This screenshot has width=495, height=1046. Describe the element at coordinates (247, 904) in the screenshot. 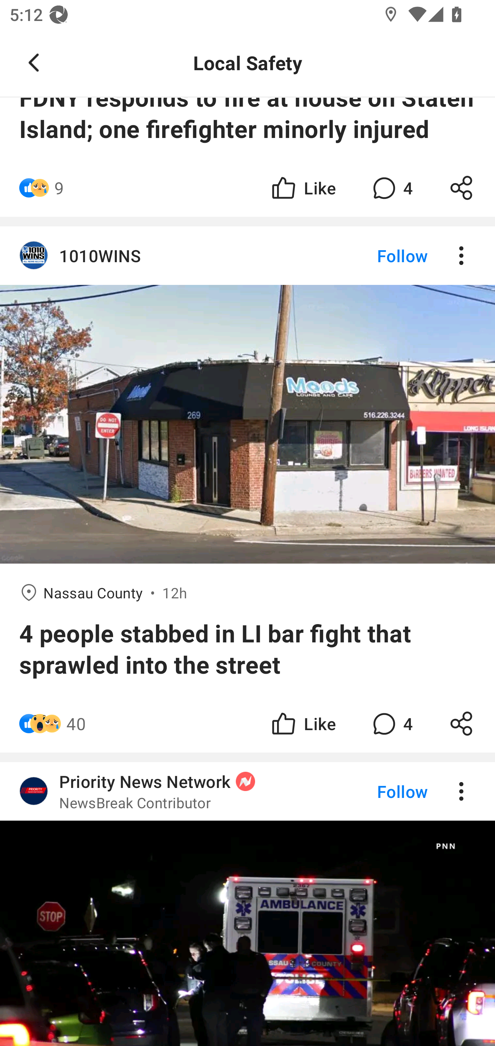

I see `Priority News Network NewsBreak Contributor Follow` at that location.